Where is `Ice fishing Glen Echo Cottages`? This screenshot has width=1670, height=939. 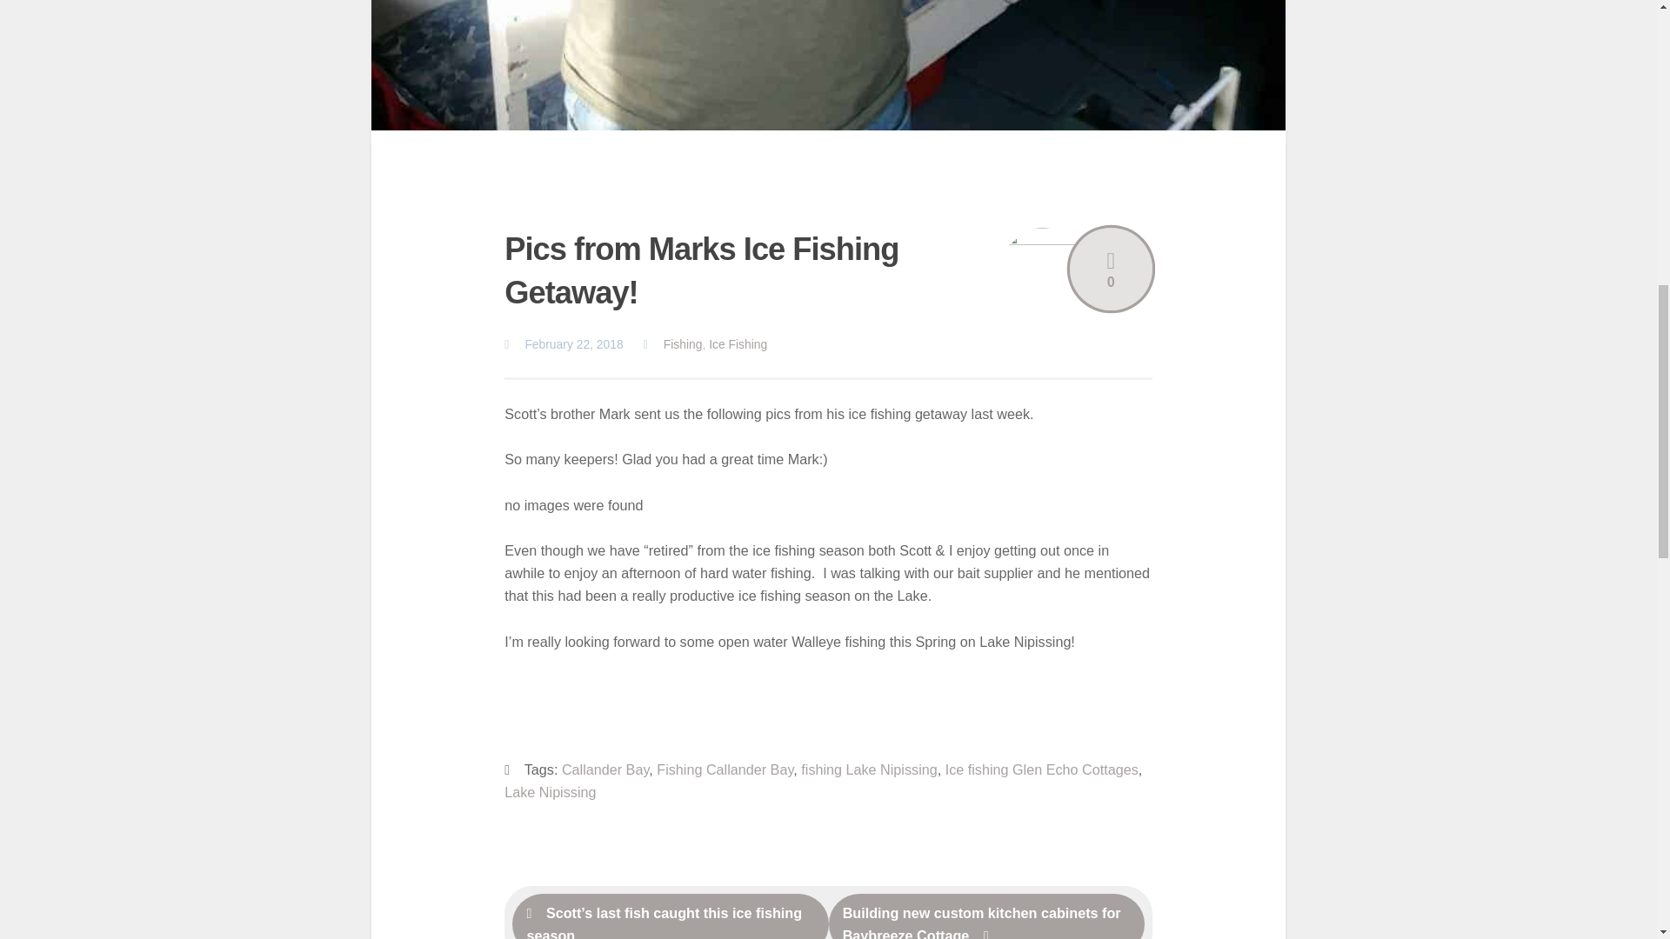 Ice fishing Glen Echo Cottages is located at coordinates (1042, 769).